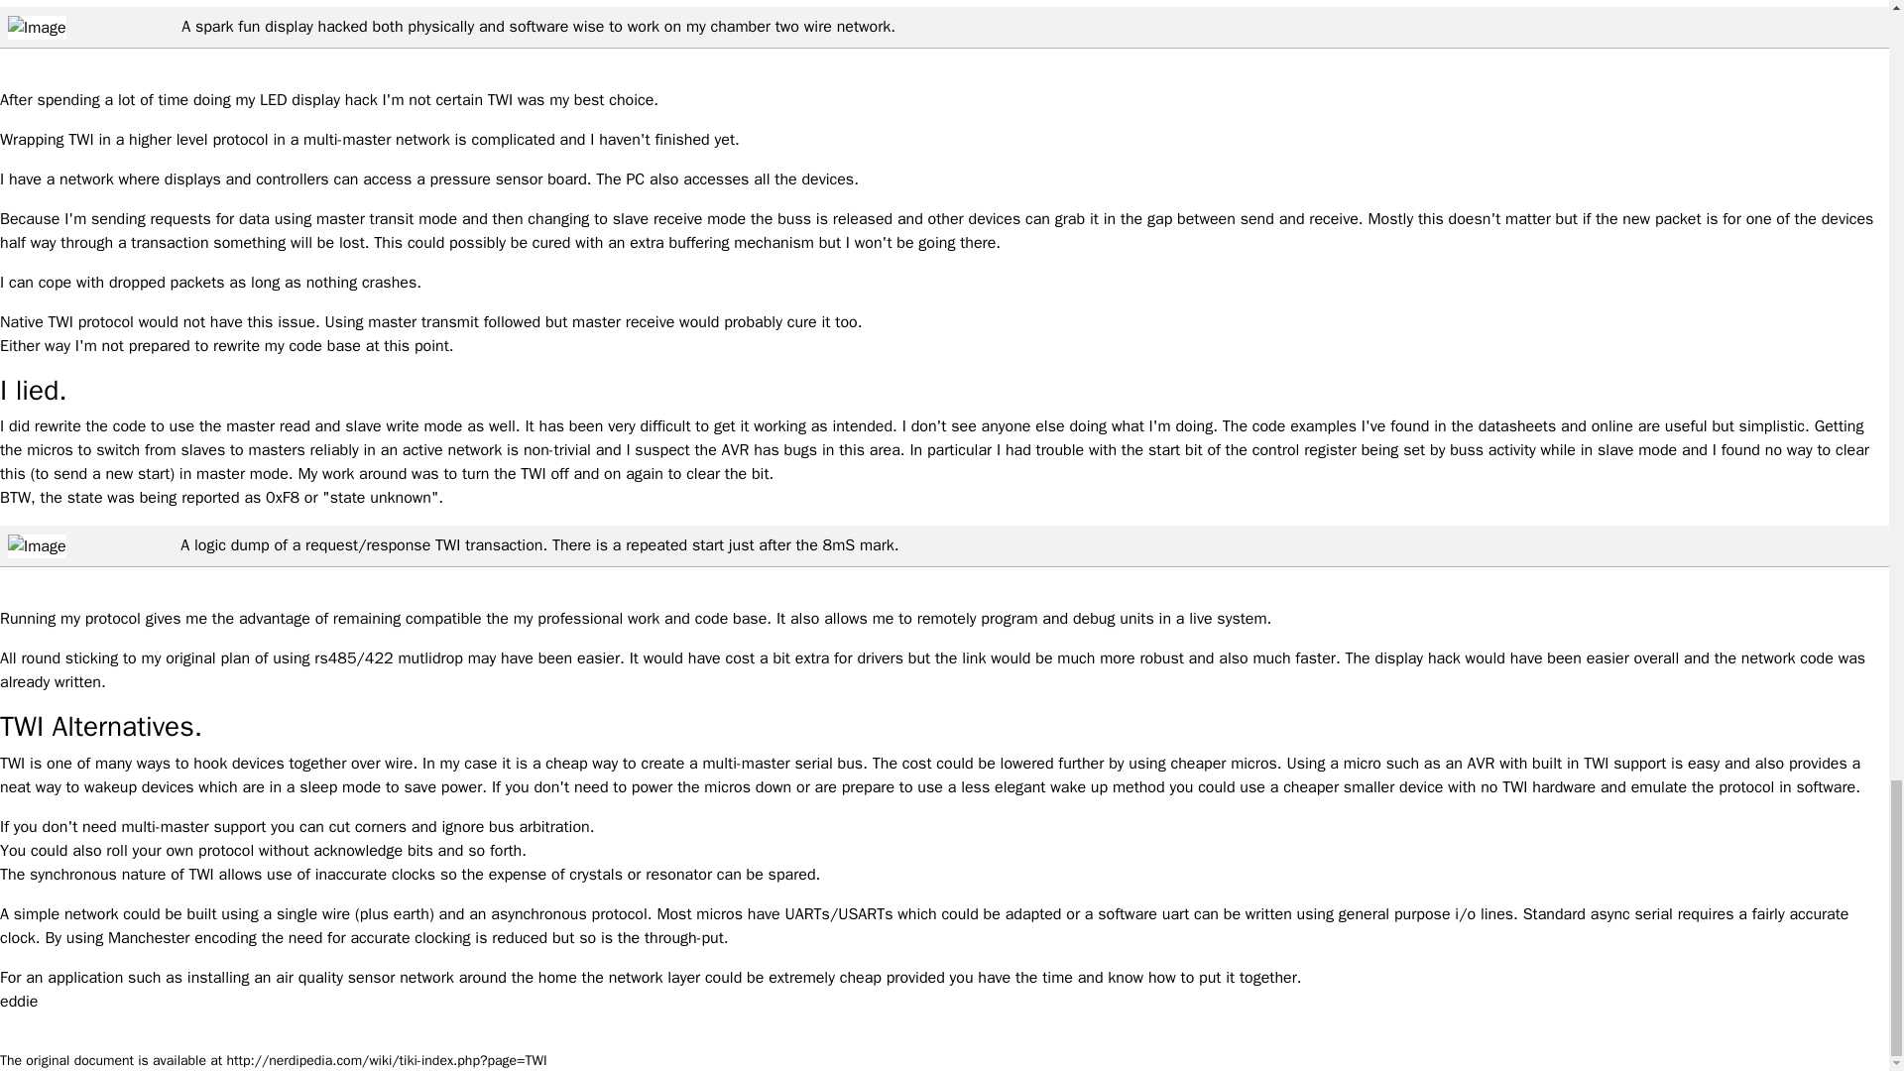  What do you see at coordinates (19, 1002) in the screenshot?
I see `eddie` at bounding box center [19, 1002].